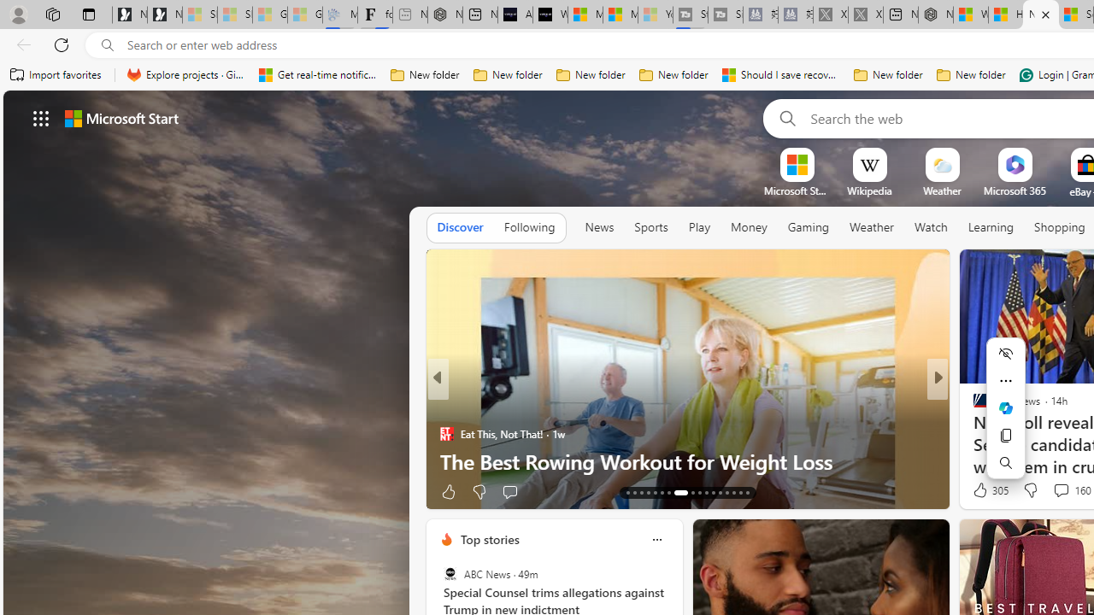  What do you see at coordinates (1005, 463) in the screenshot?
I see `Search` at bounding box center [1005, 463].